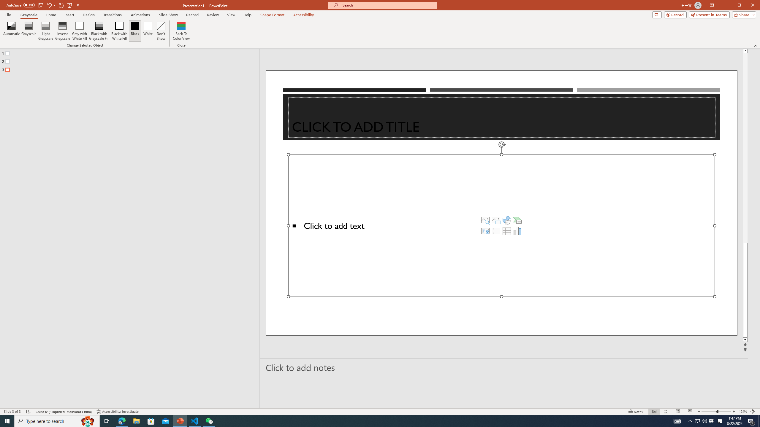 This screenshot has width=760, height=427. What do you see at coordinates (112, 15) in the screenshot?
I see `Transitions` at bounding box center [112, 15].